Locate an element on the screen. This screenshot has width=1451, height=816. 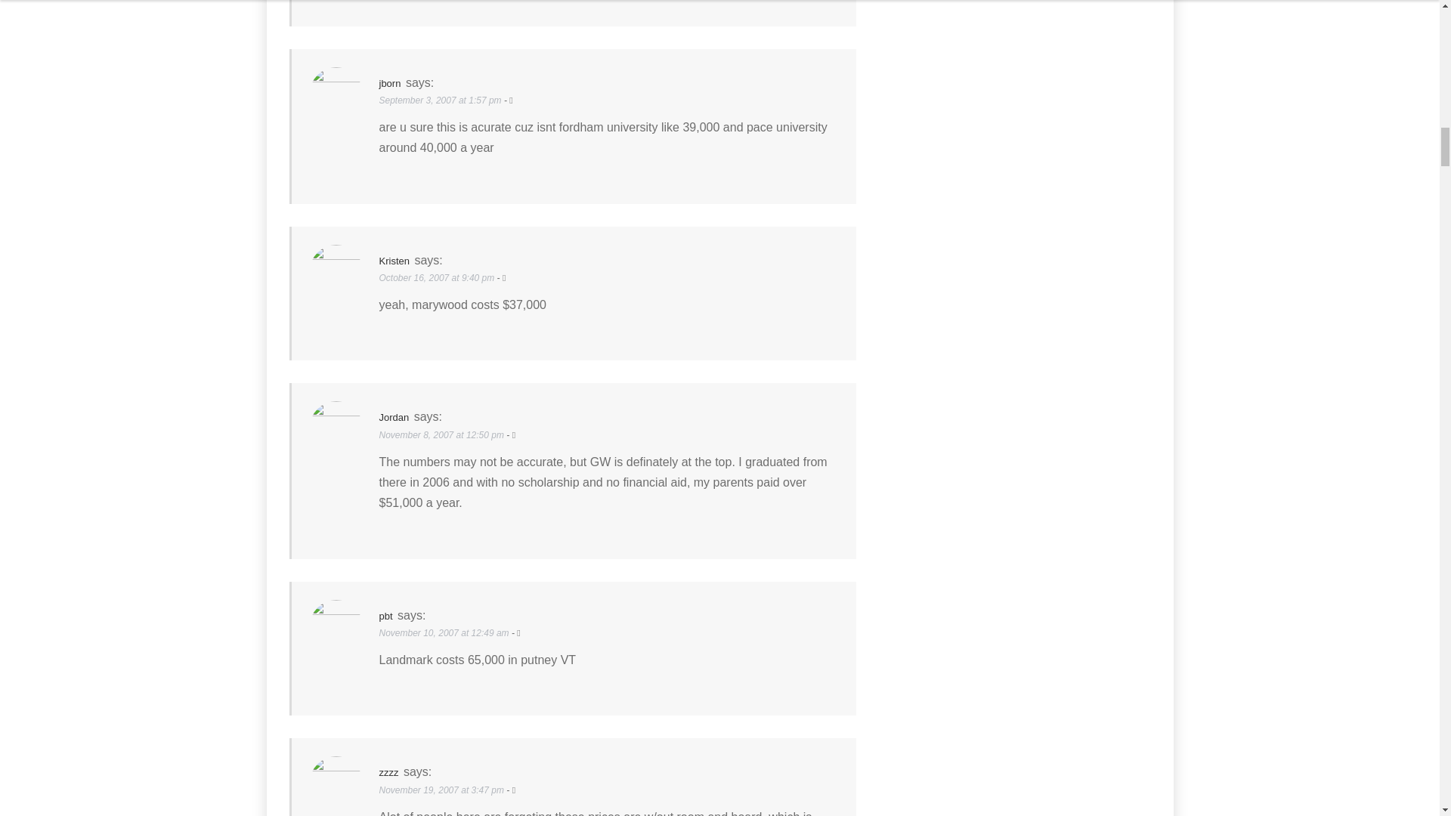
November 10, 2007 at 12:49 am is located at coordinates (445, 632).